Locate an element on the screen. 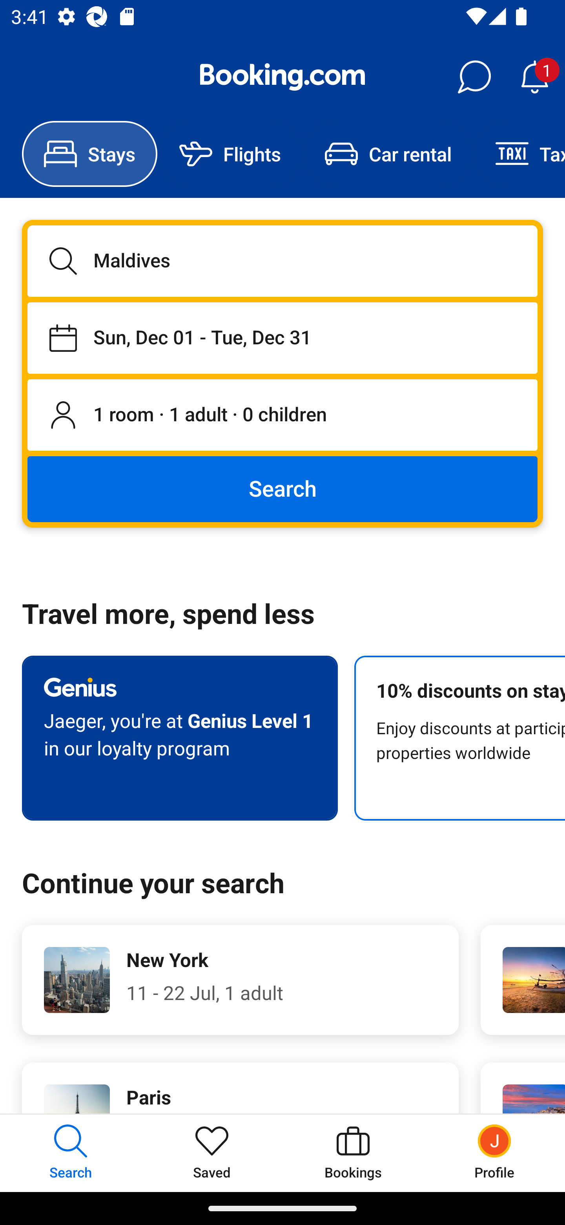 This screenshot has height=1225, width=565. Messages is located at coordinates (474, 77).